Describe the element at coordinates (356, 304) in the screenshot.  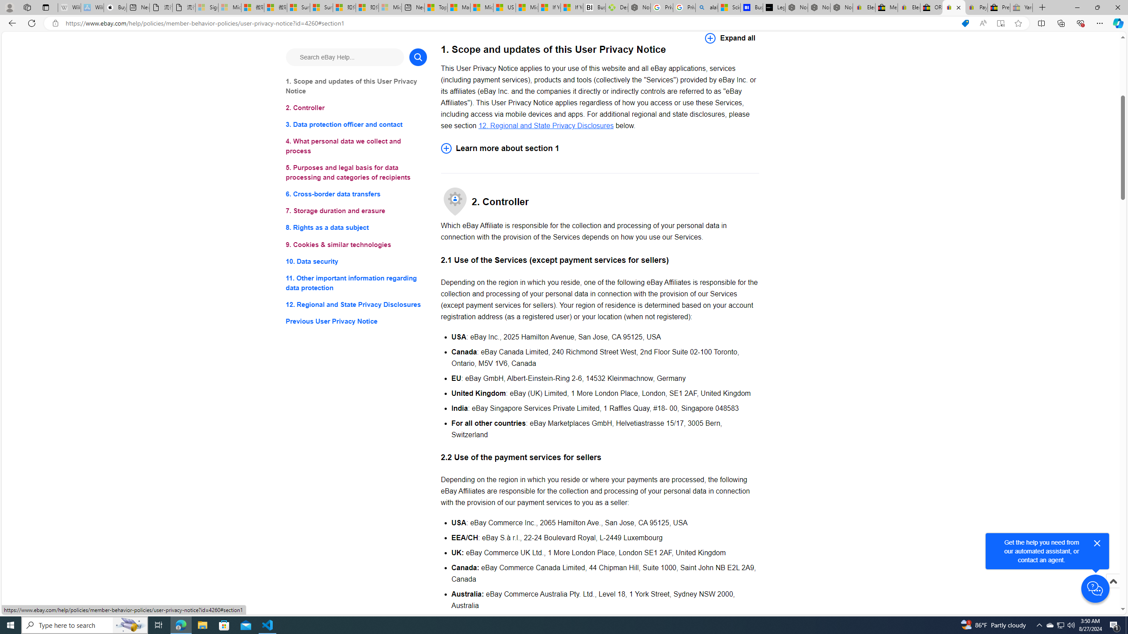
I see `12. Regional and State Privacy Disclosures` at that location.